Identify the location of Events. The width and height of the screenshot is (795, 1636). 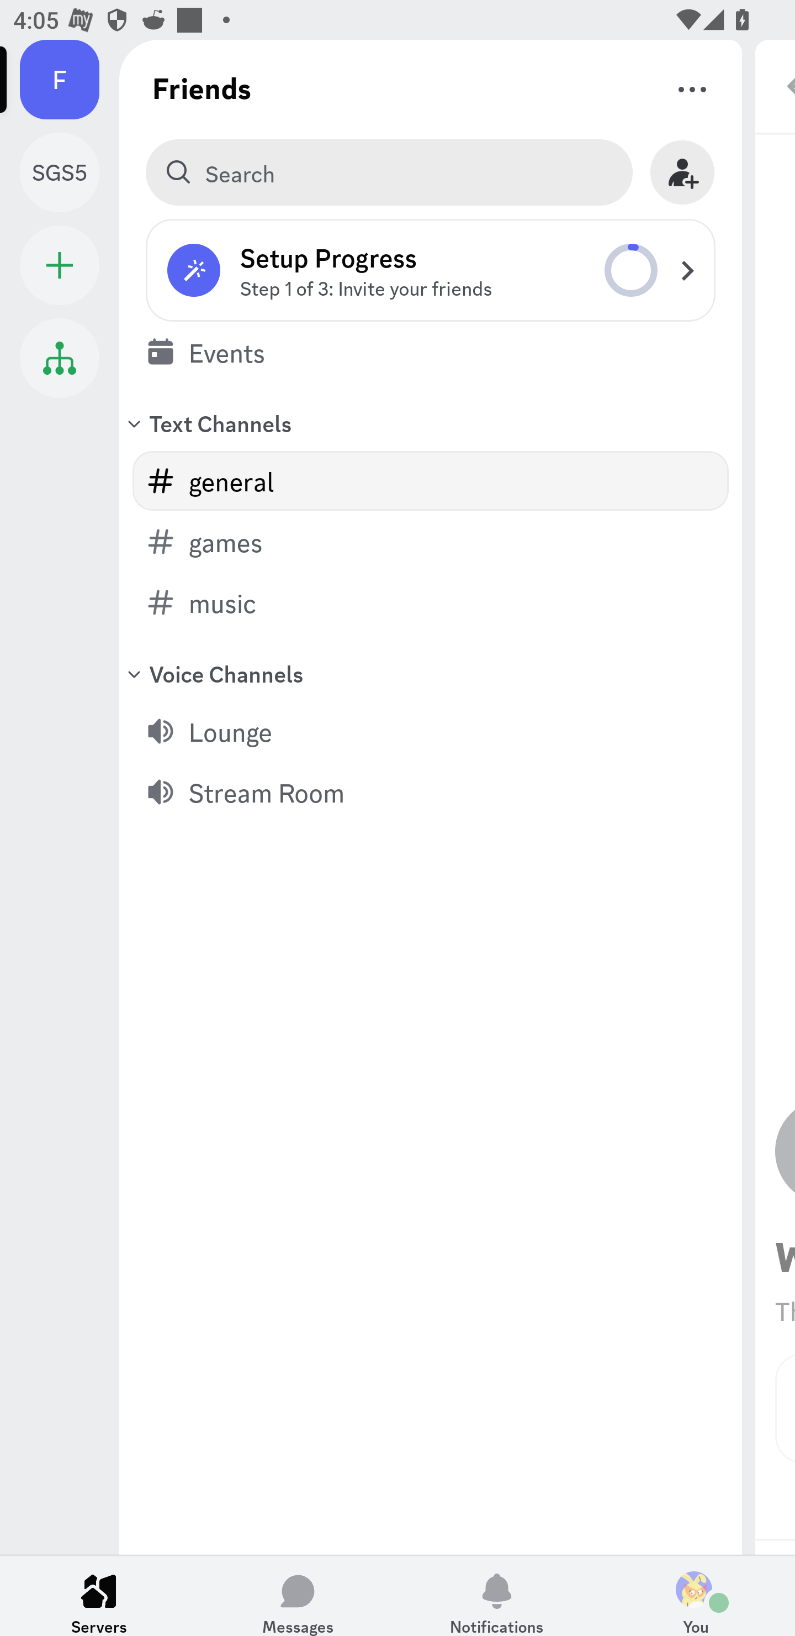
(431, 352).